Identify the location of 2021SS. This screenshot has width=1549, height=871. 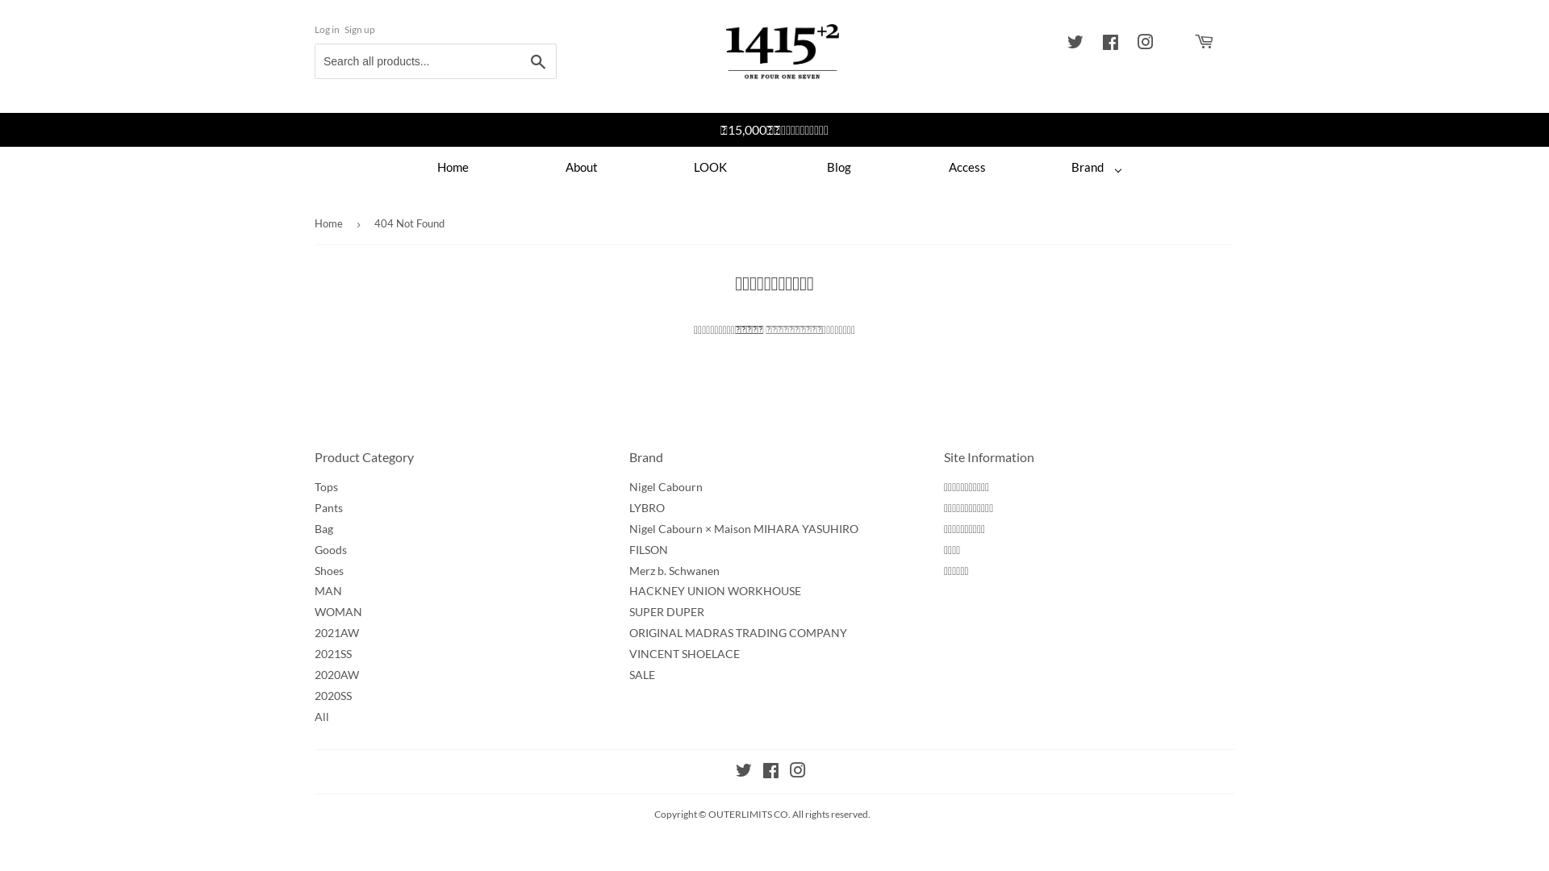
(333, 653).